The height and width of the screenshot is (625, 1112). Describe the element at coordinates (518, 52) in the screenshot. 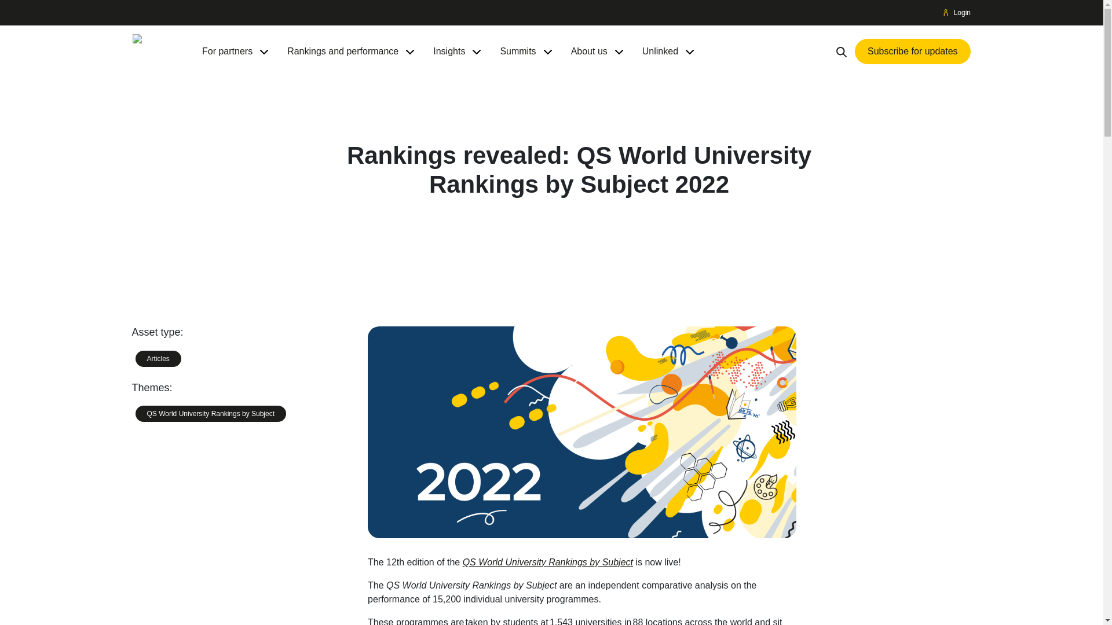

I see `Summits` at that location.